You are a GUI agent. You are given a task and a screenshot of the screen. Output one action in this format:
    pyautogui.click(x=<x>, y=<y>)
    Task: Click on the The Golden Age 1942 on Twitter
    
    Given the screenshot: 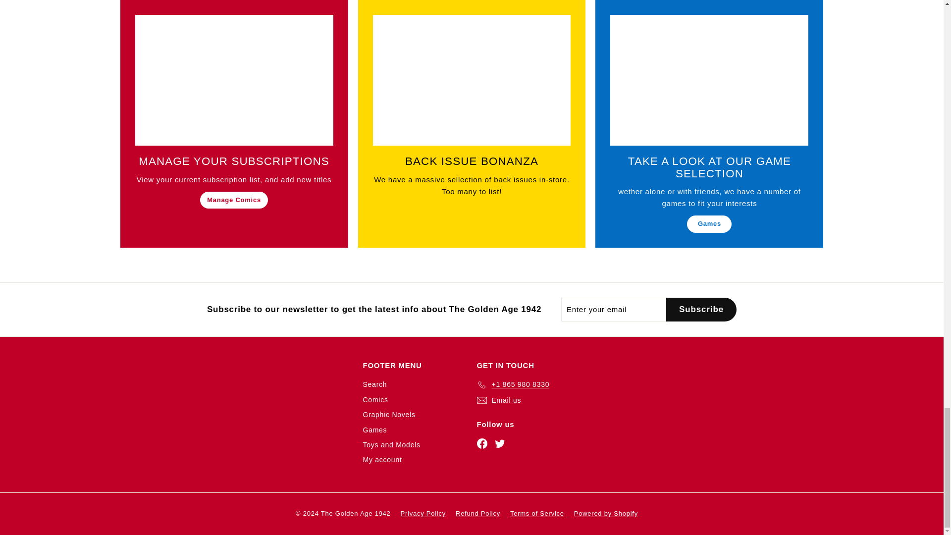 What is the action you would take?
    pyautogui.click(x=499, y=444)
    